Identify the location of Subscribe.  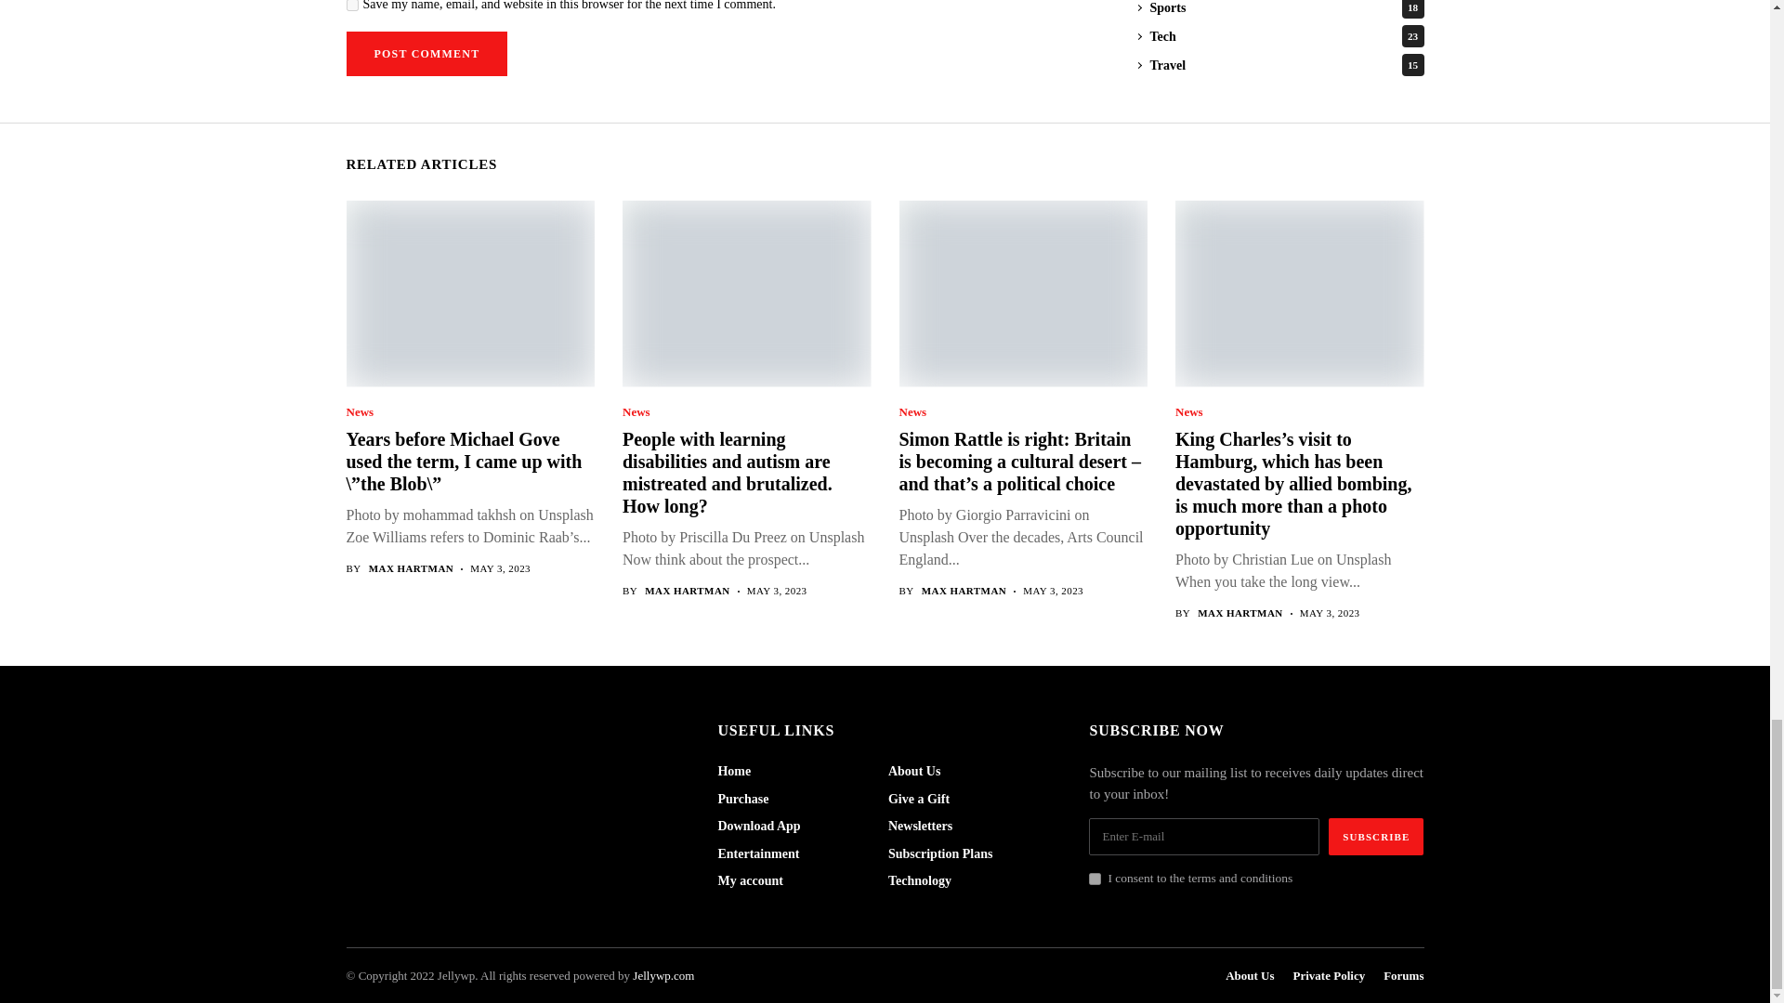
(1376, 837).